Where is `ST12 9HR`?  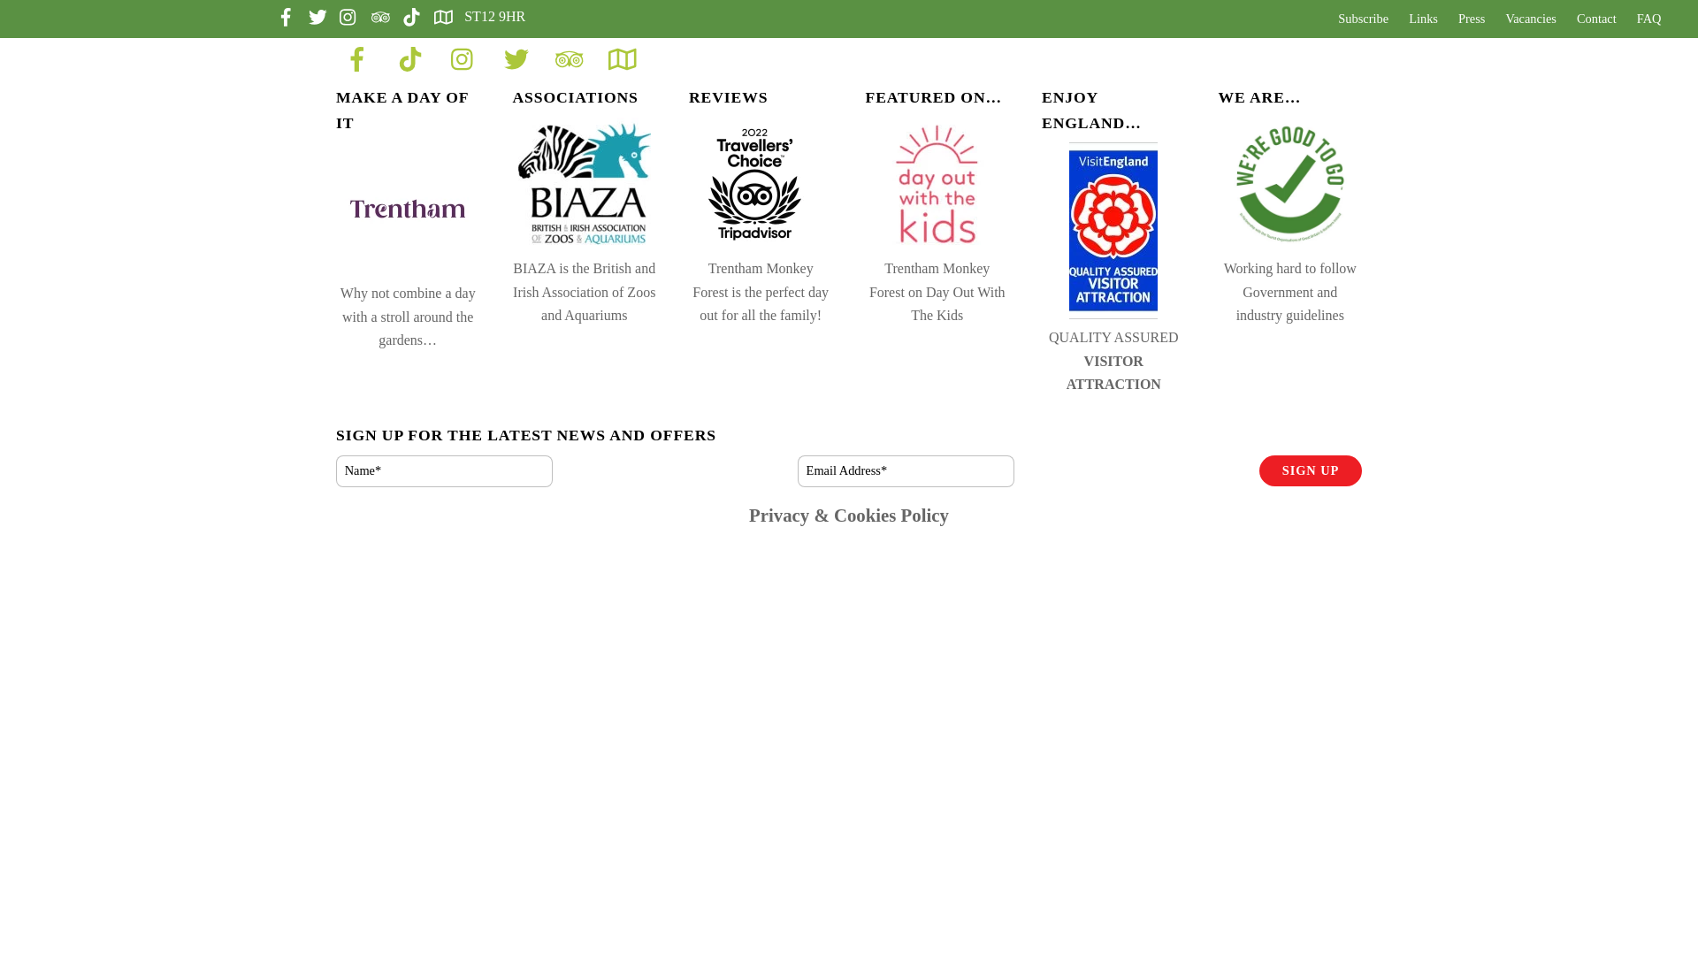
ST12 9HR is located at coordinates (481, 17).